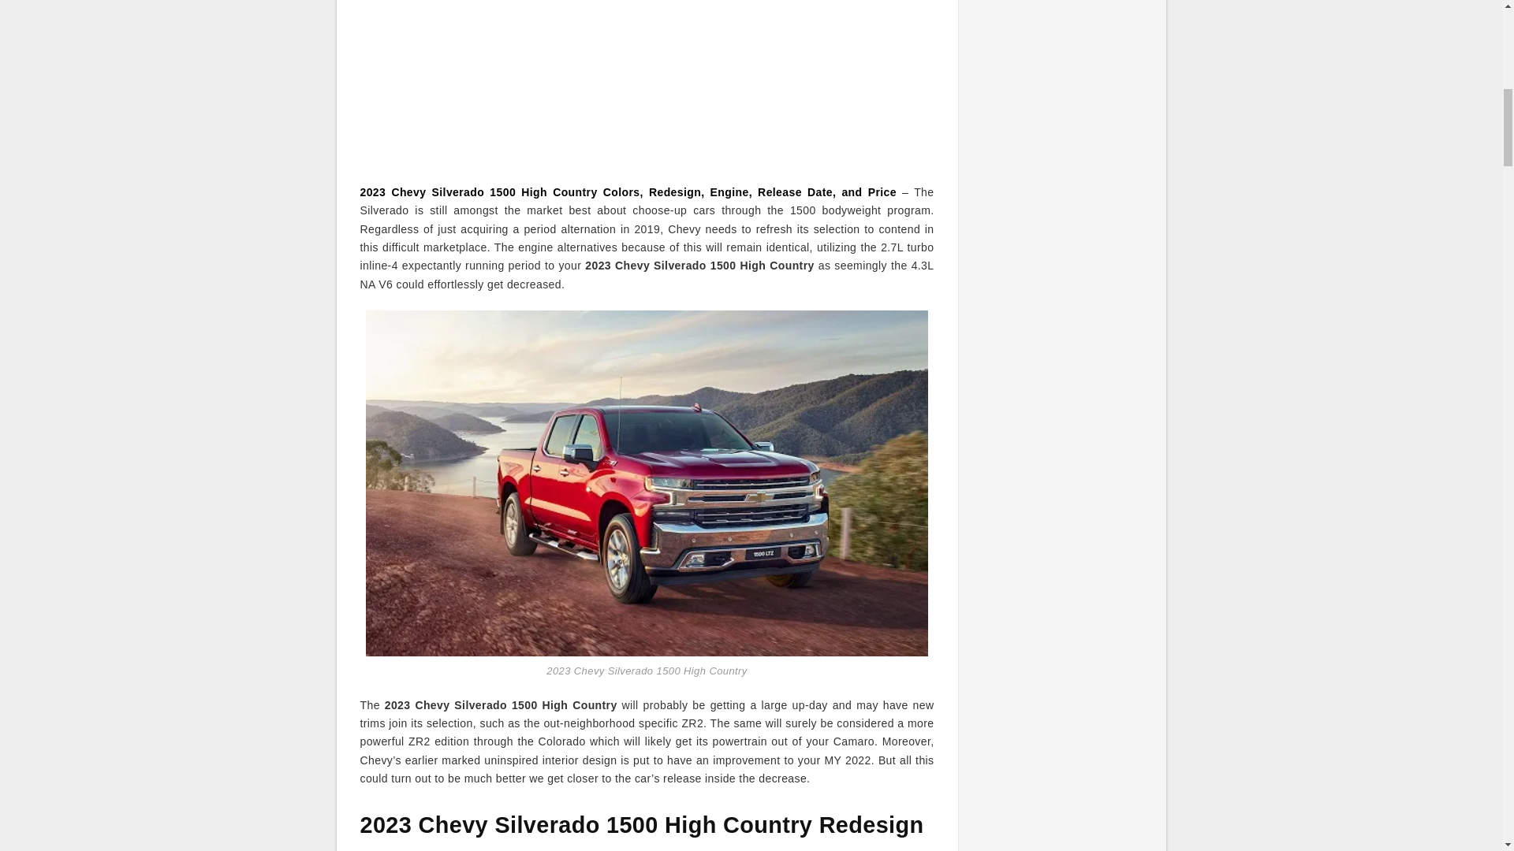 Image resolution: width=1514 pixels, height=851 pixels. What do you see at coordinates (647, 84) in the screenshot?
I see `Advertisement` at bounding box center [647, 84].